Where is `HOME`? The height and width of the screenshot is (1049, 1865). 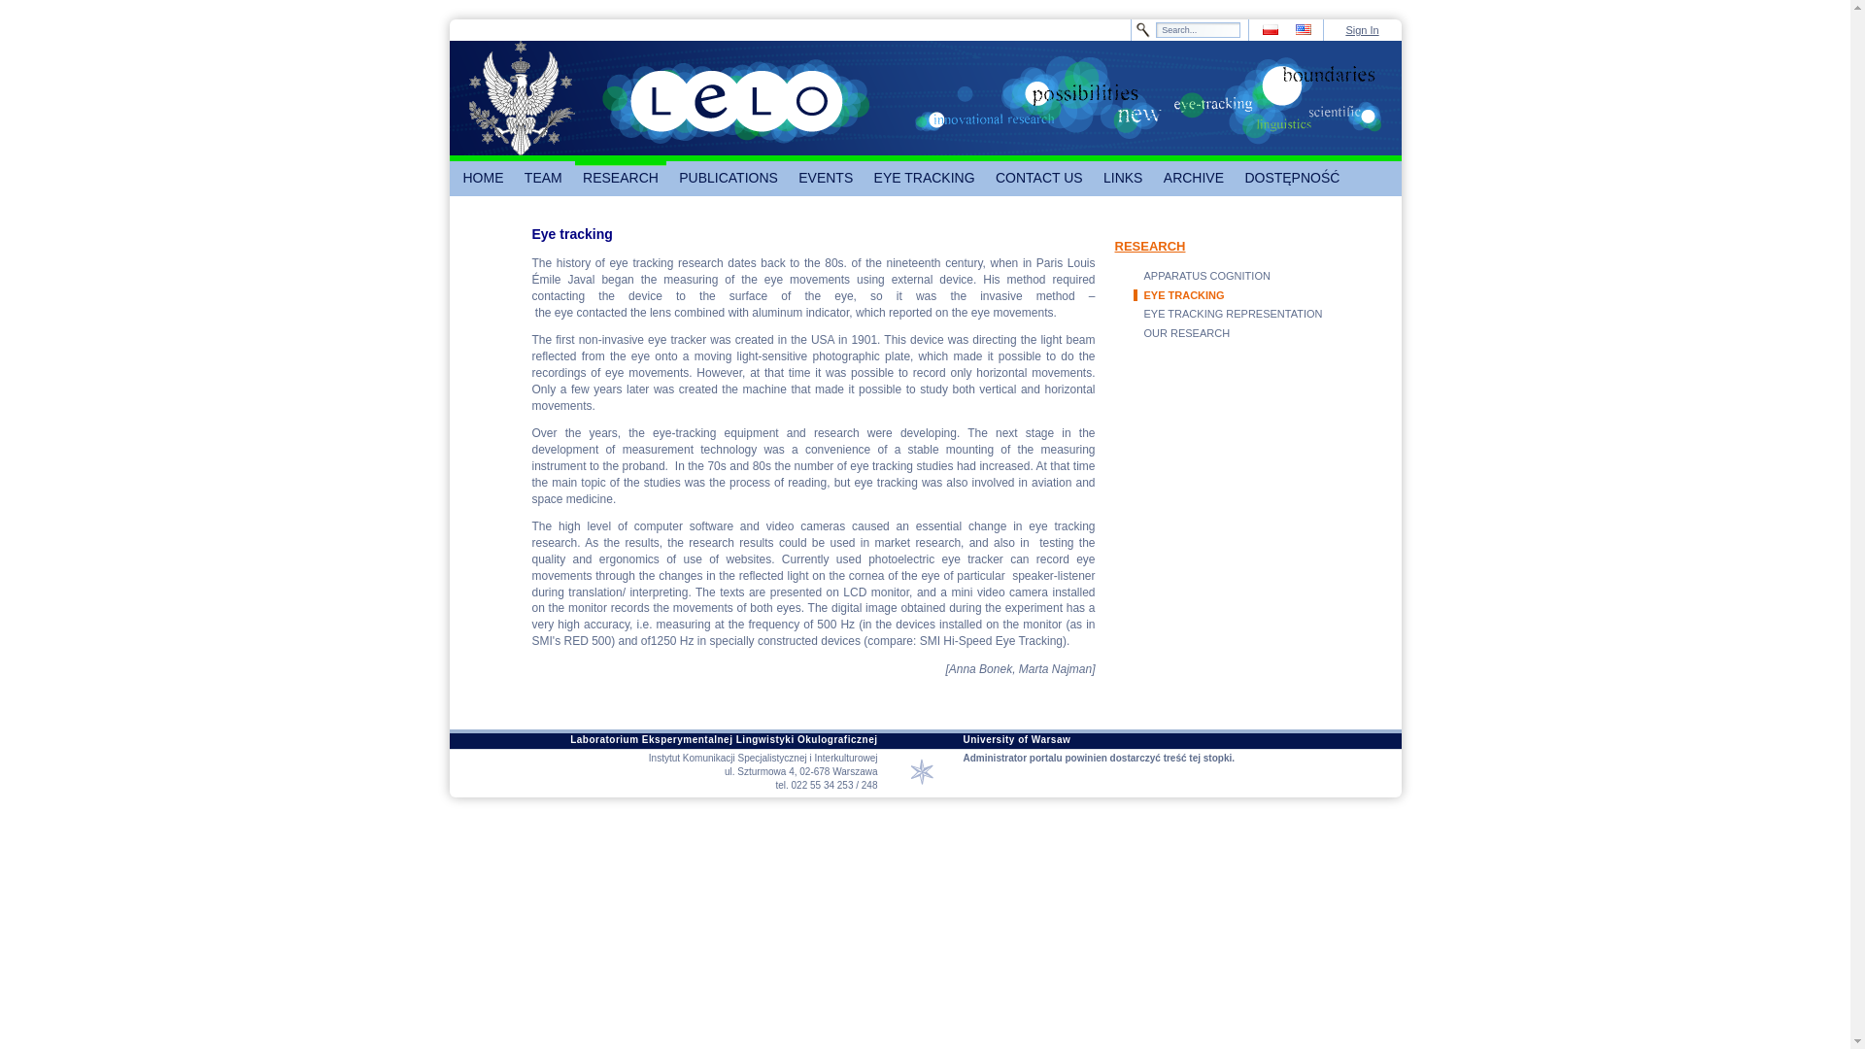 HOME is located at coordinates (483, 179).